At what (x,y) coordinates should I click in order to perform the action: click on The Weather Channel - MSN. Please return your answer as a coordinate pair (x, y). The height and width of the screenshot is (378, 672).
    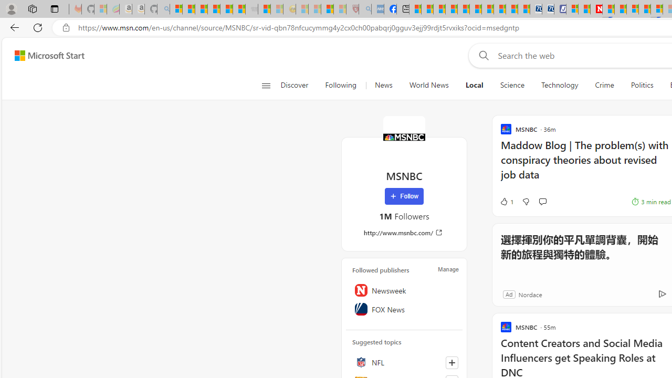
    Looking at the image, I should click on (202, 9).